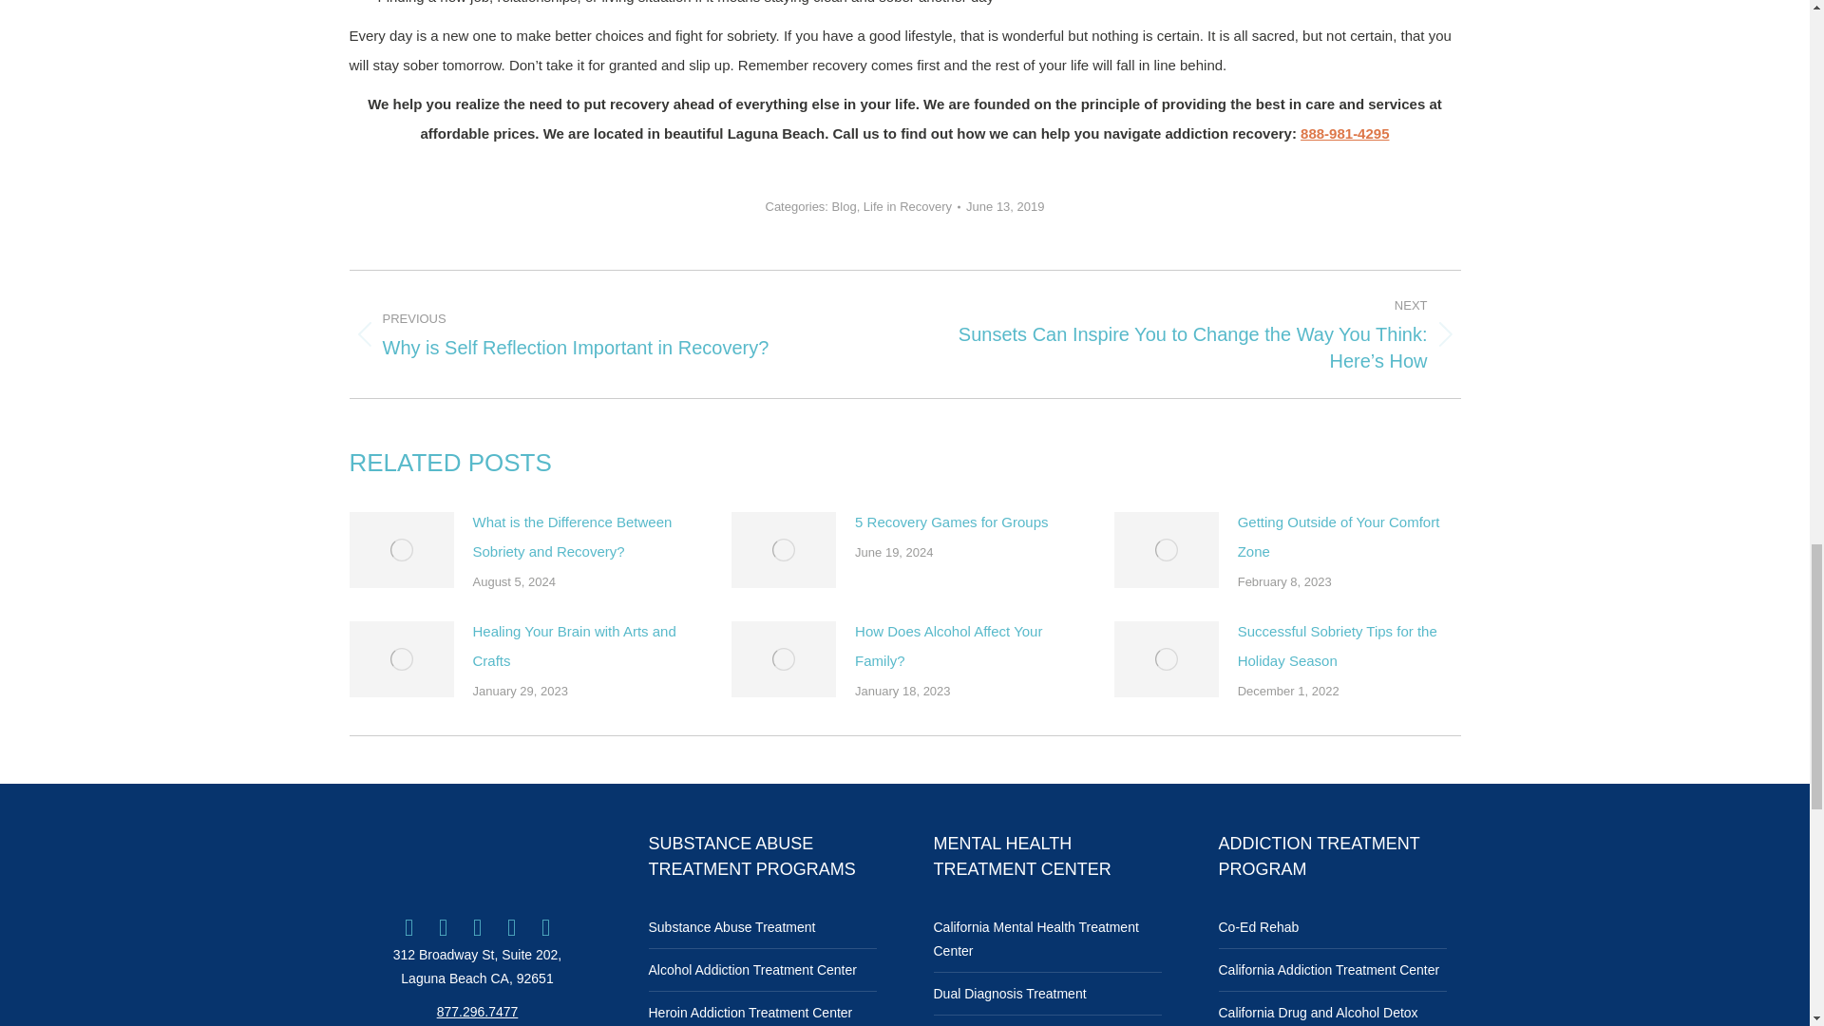  I want to click on Pinterest, so click(545, 927).